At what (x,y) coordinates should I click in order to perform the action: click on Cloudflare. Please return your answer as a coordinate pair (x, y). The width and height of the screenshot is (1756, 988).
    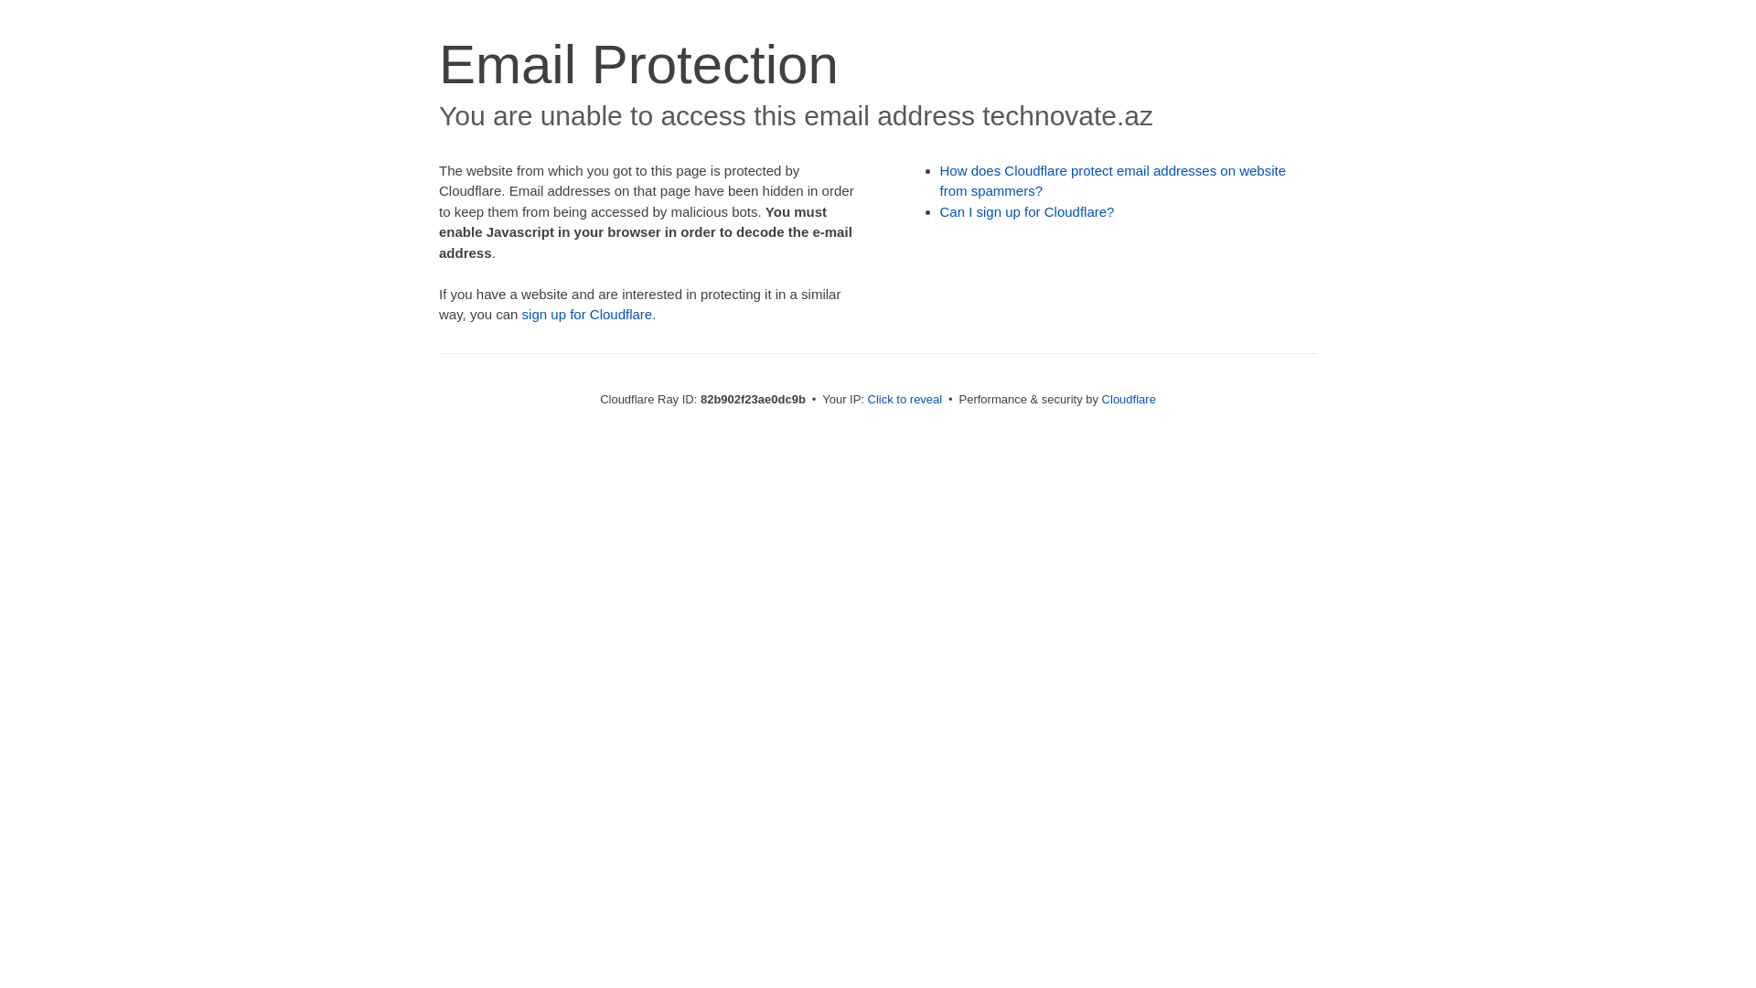
    Looking at the image, I should click on (1129, 399).